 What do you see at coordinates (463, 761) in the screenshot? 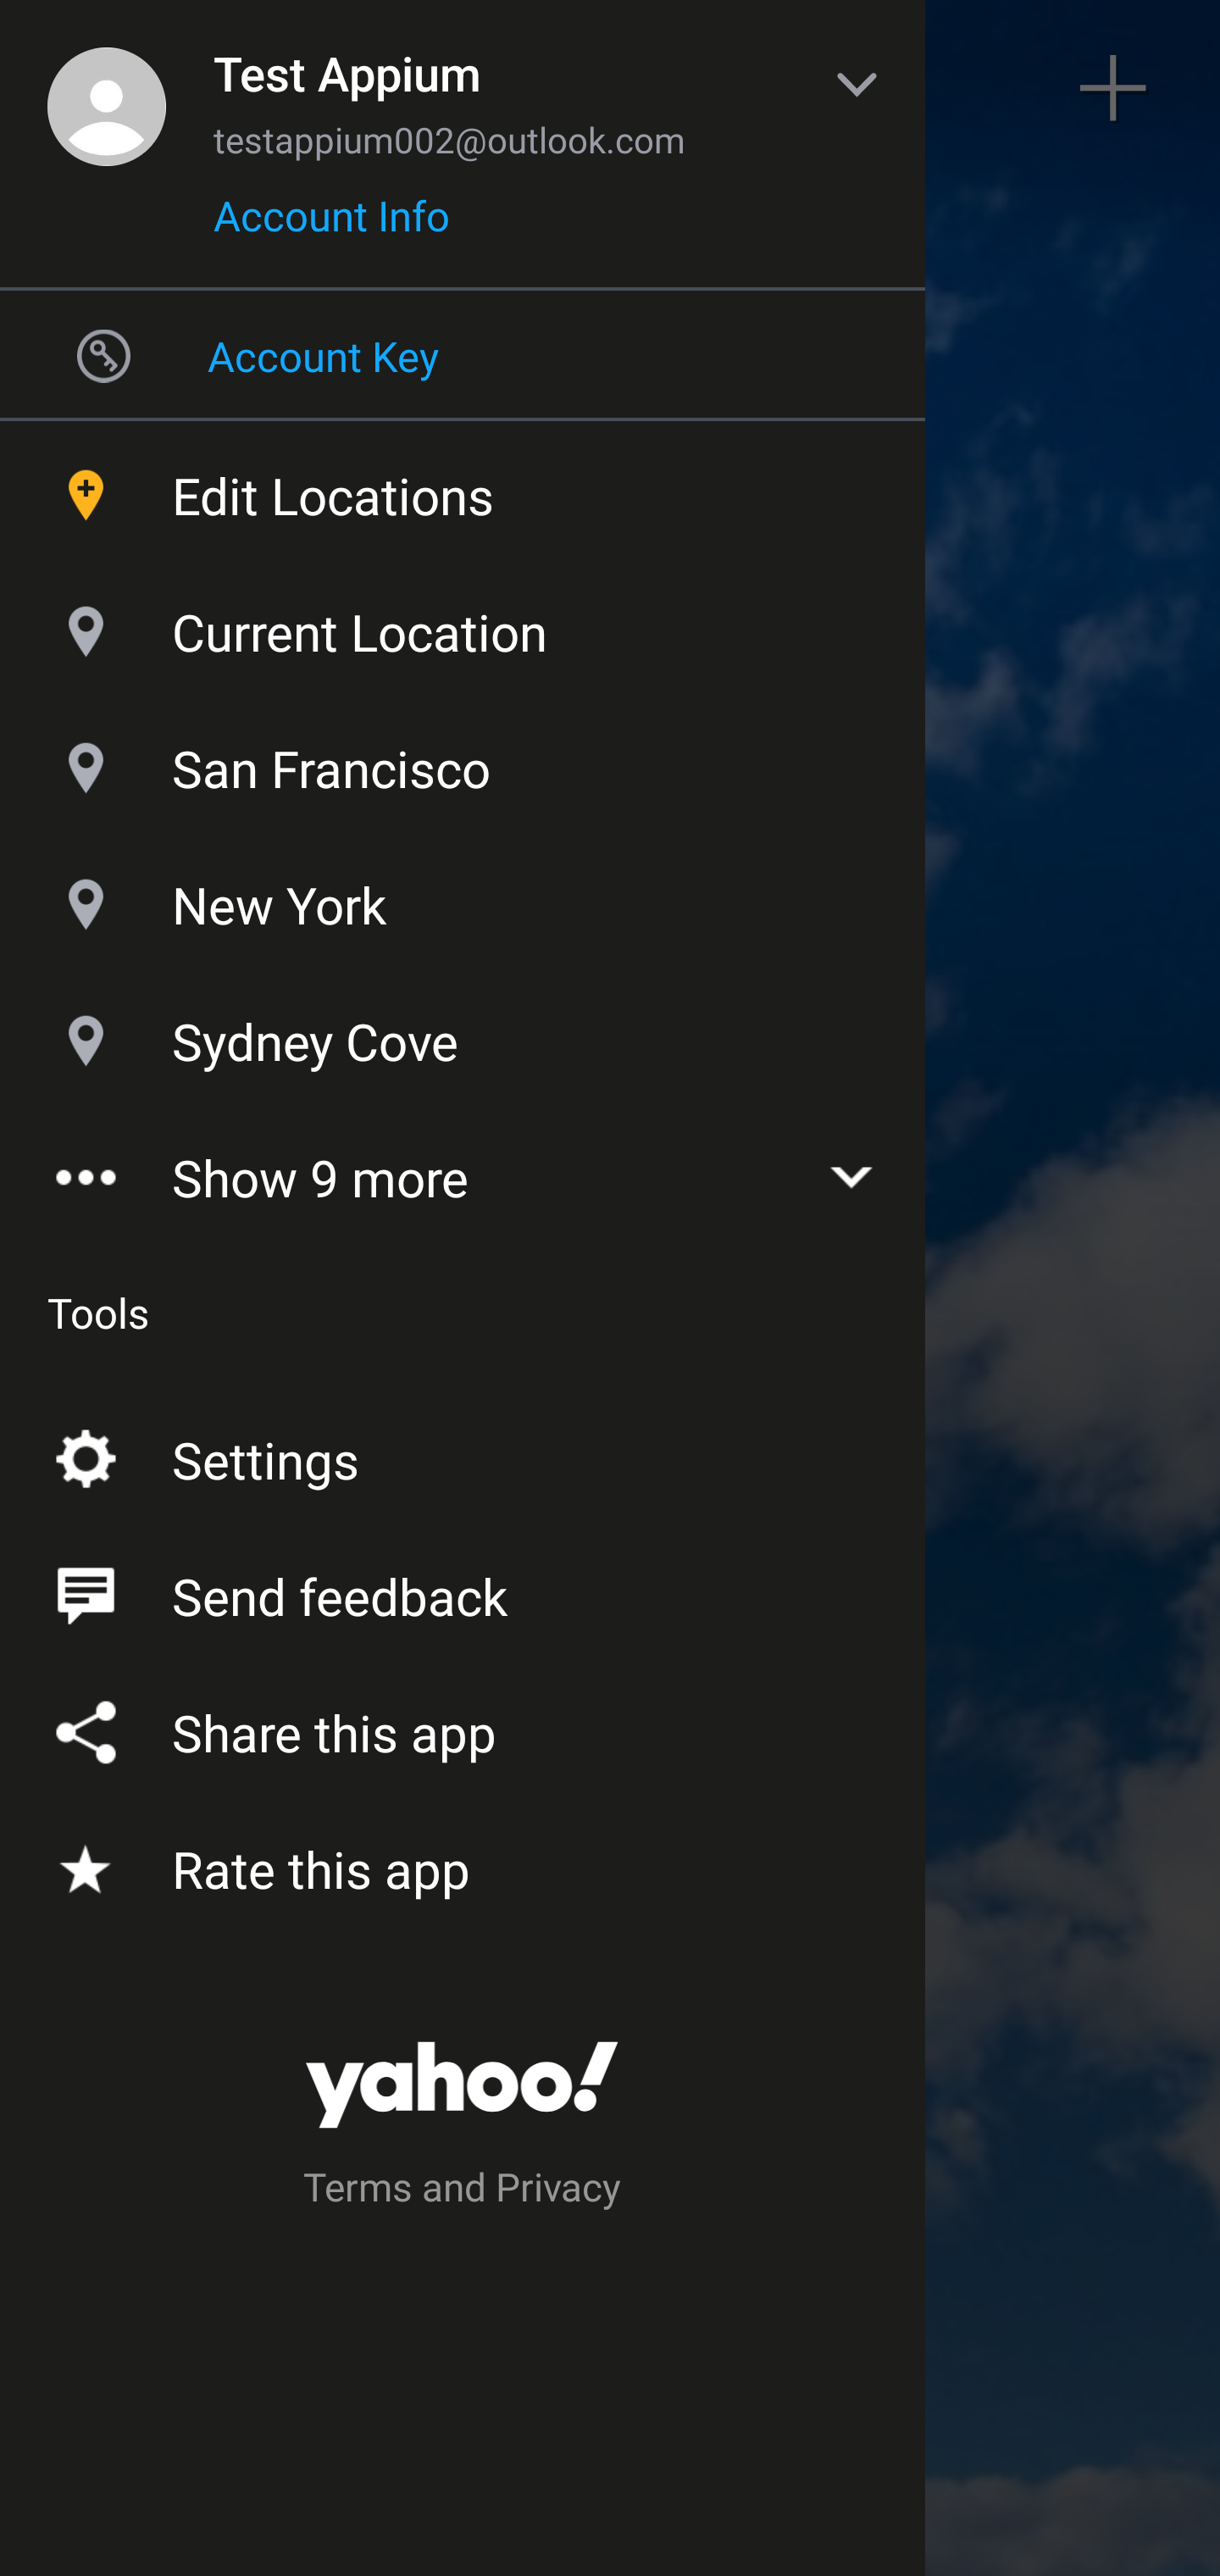
I see `San Francisco` at bounding box center [463, 761].